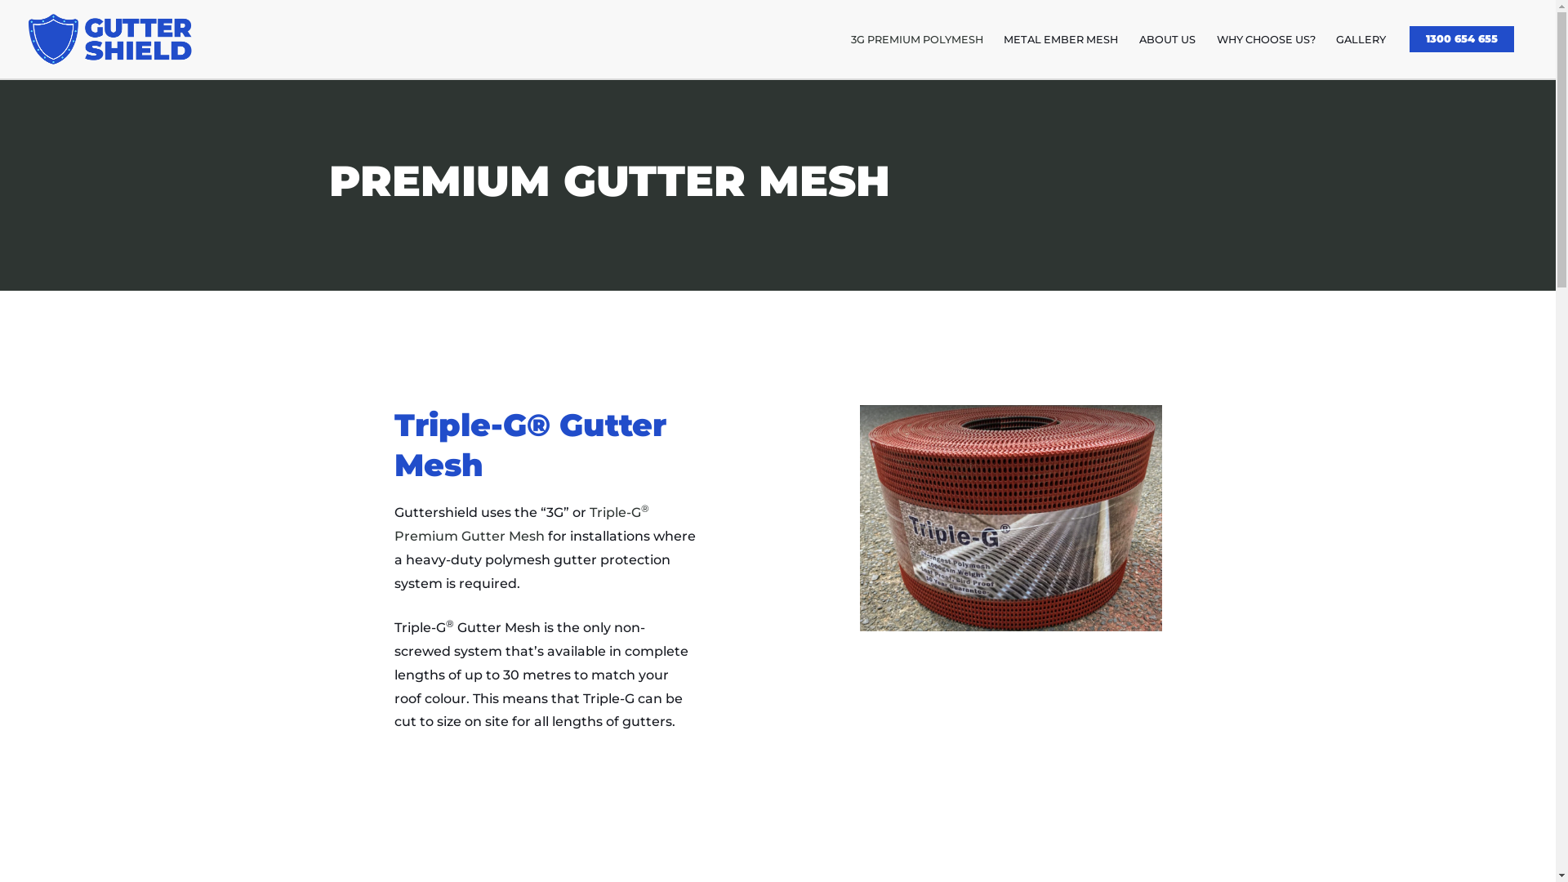 This screenshot has width=1568, height=882. What do you see at coordinates (1266, 39) in the screenshot?
I see `WHY CHOOSE US?` at bounding box center [1266, 39].